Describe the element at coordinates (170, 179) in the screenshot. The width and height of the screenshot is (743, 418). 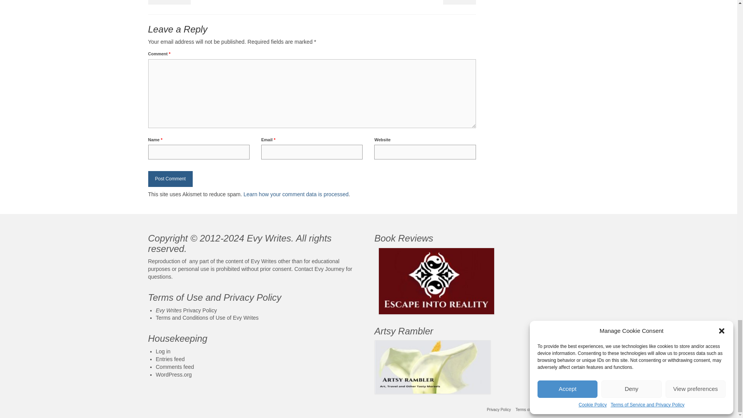
I see `Post Comment` at that location.